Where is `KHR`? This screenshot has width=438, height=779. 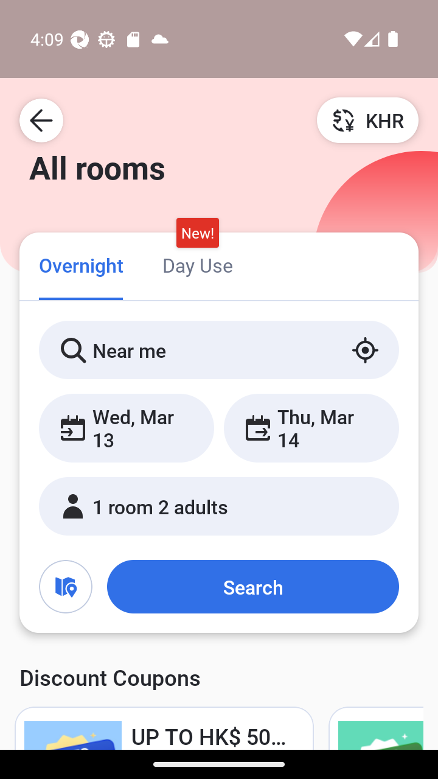 KHR is located at coordinates (367, 120).